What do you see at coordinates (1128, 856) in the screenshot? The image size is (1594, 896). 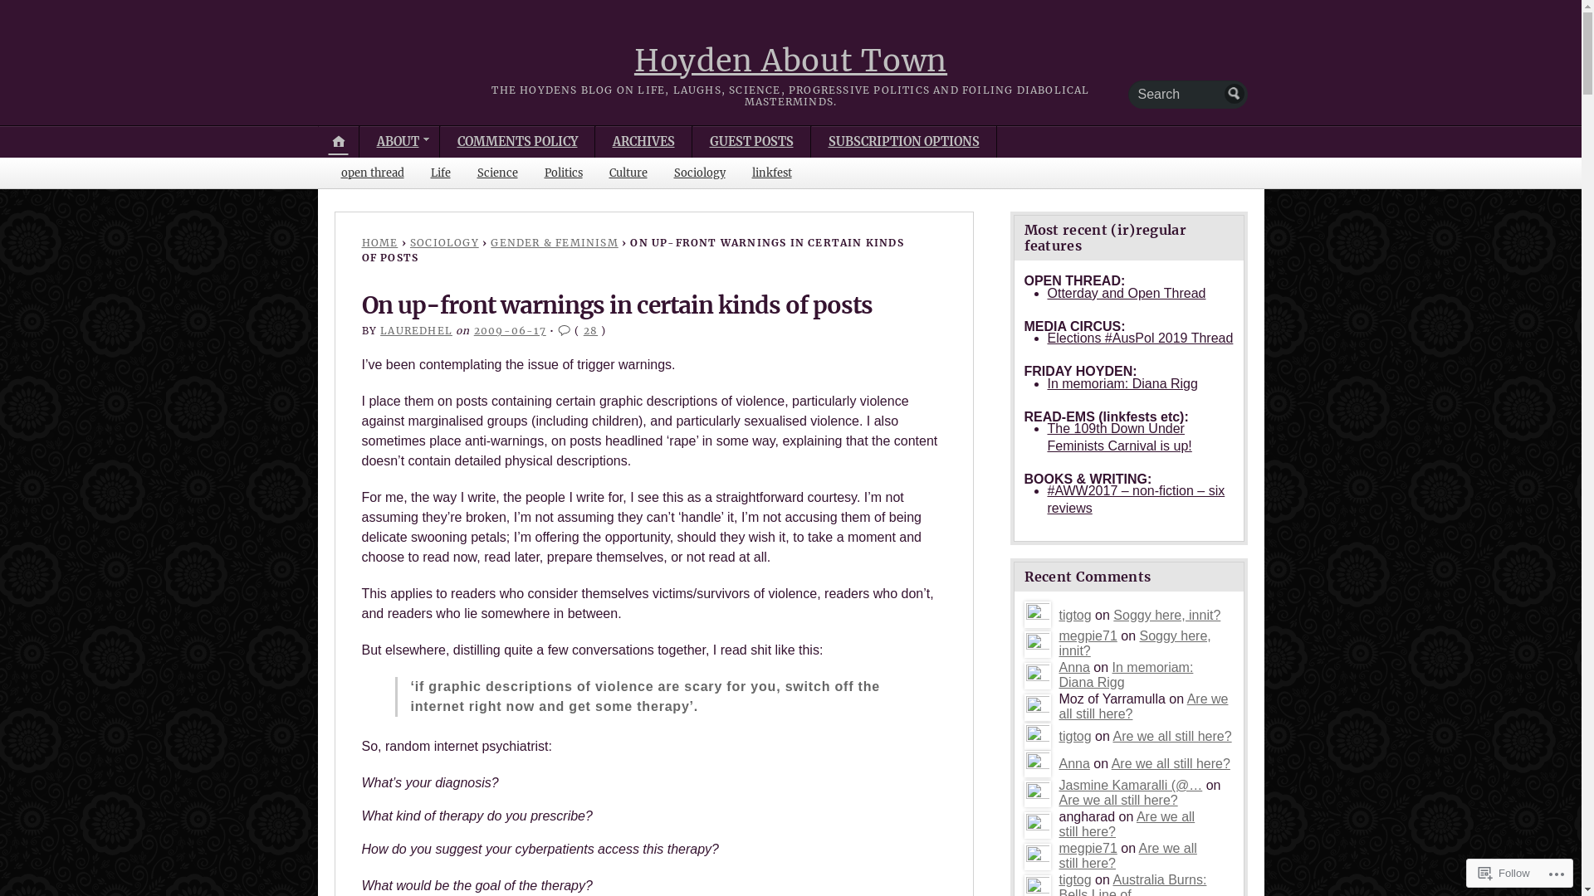 I see `Are we all still here?` at bounding box center [1128, 856].